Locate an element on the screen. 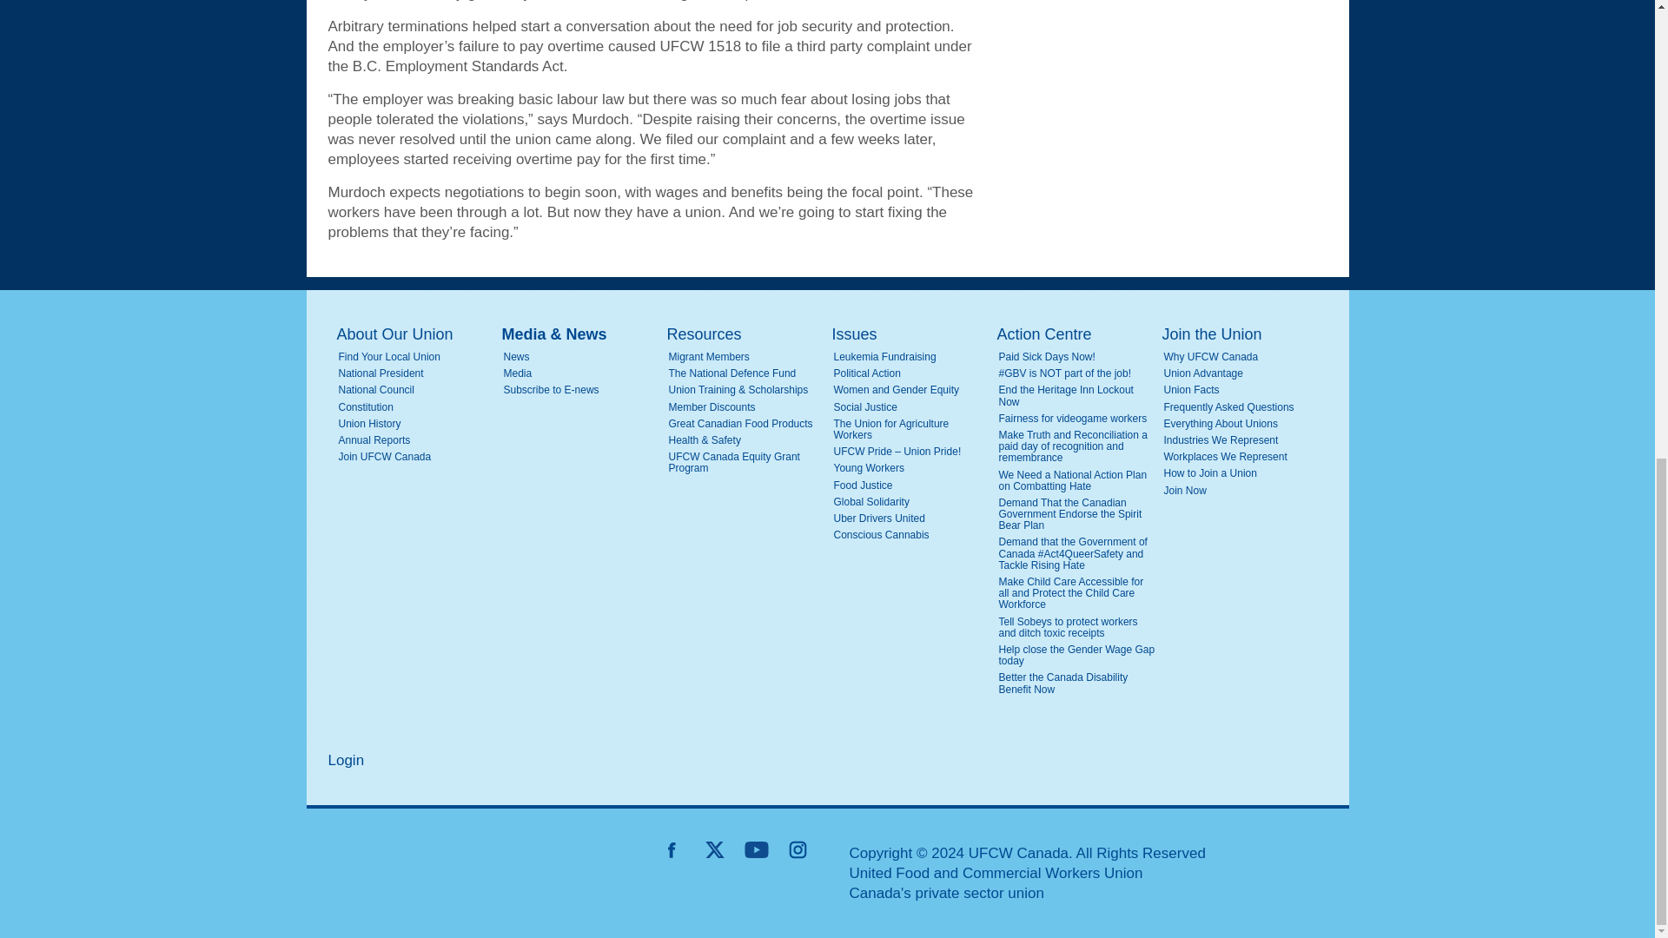  About Our Union is located at coordinates (415, 334).